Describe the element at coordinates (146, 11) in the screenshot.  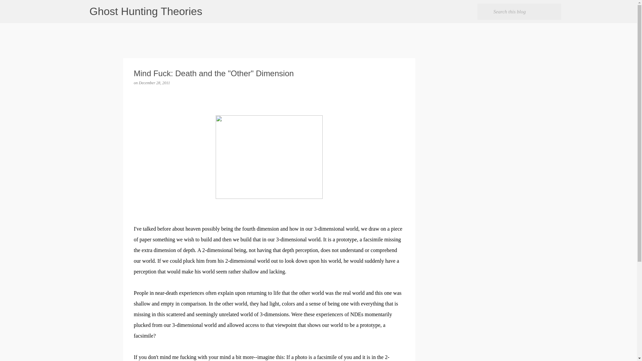
I see `Ghost Hunting Theories` at that location.